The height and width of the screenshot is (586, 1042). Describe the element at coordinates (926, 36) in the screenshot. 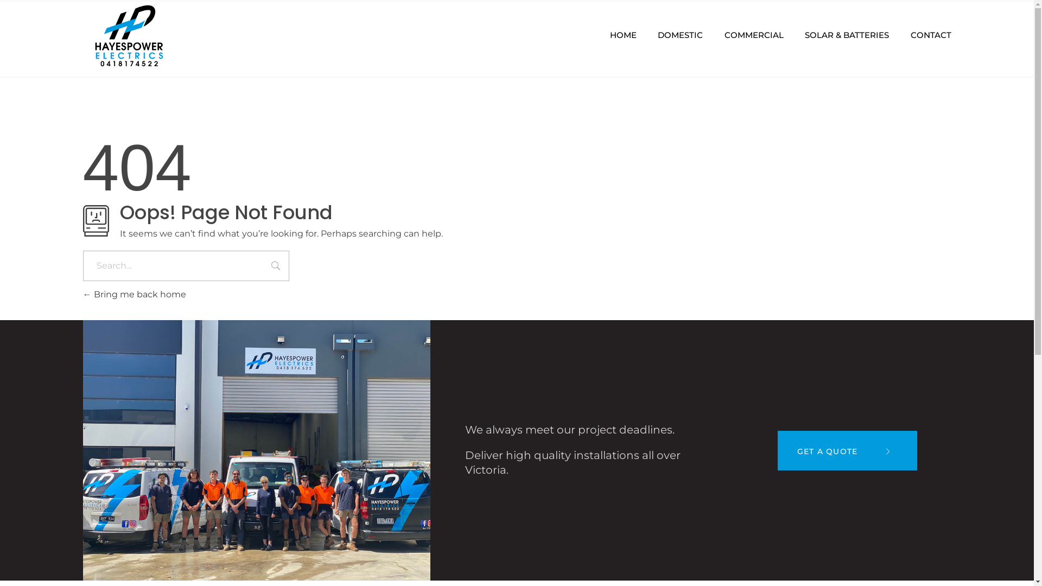

I see `CONTACT` at that location.